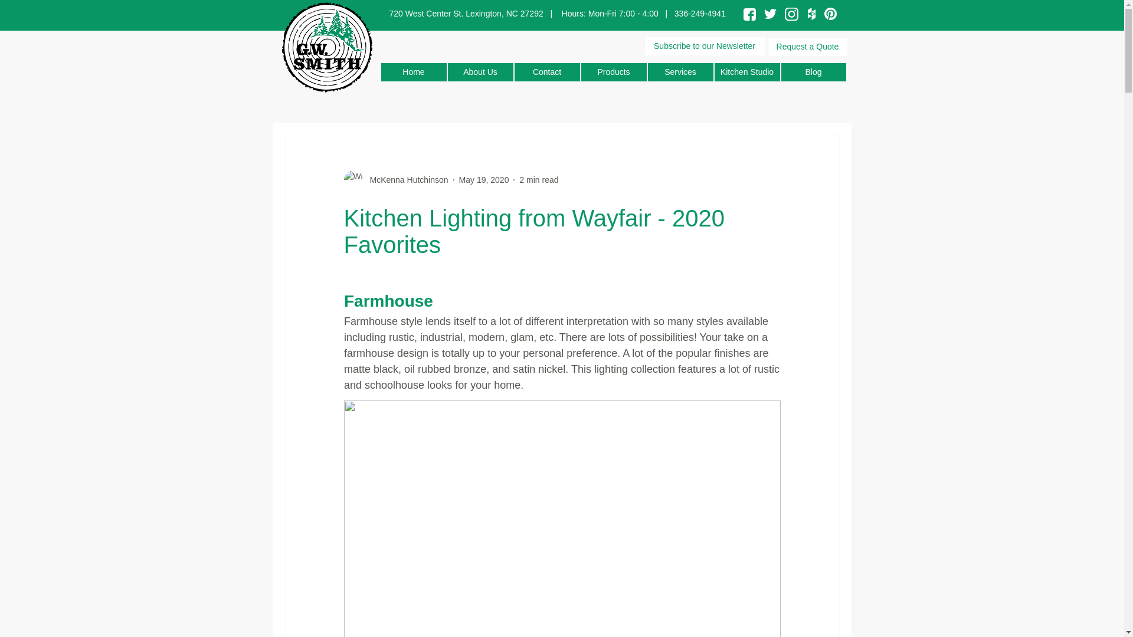  What do you see at coordinates (807, 47) in the screenshot?
I see `Request a Quote` at bounding box center [807, 47].